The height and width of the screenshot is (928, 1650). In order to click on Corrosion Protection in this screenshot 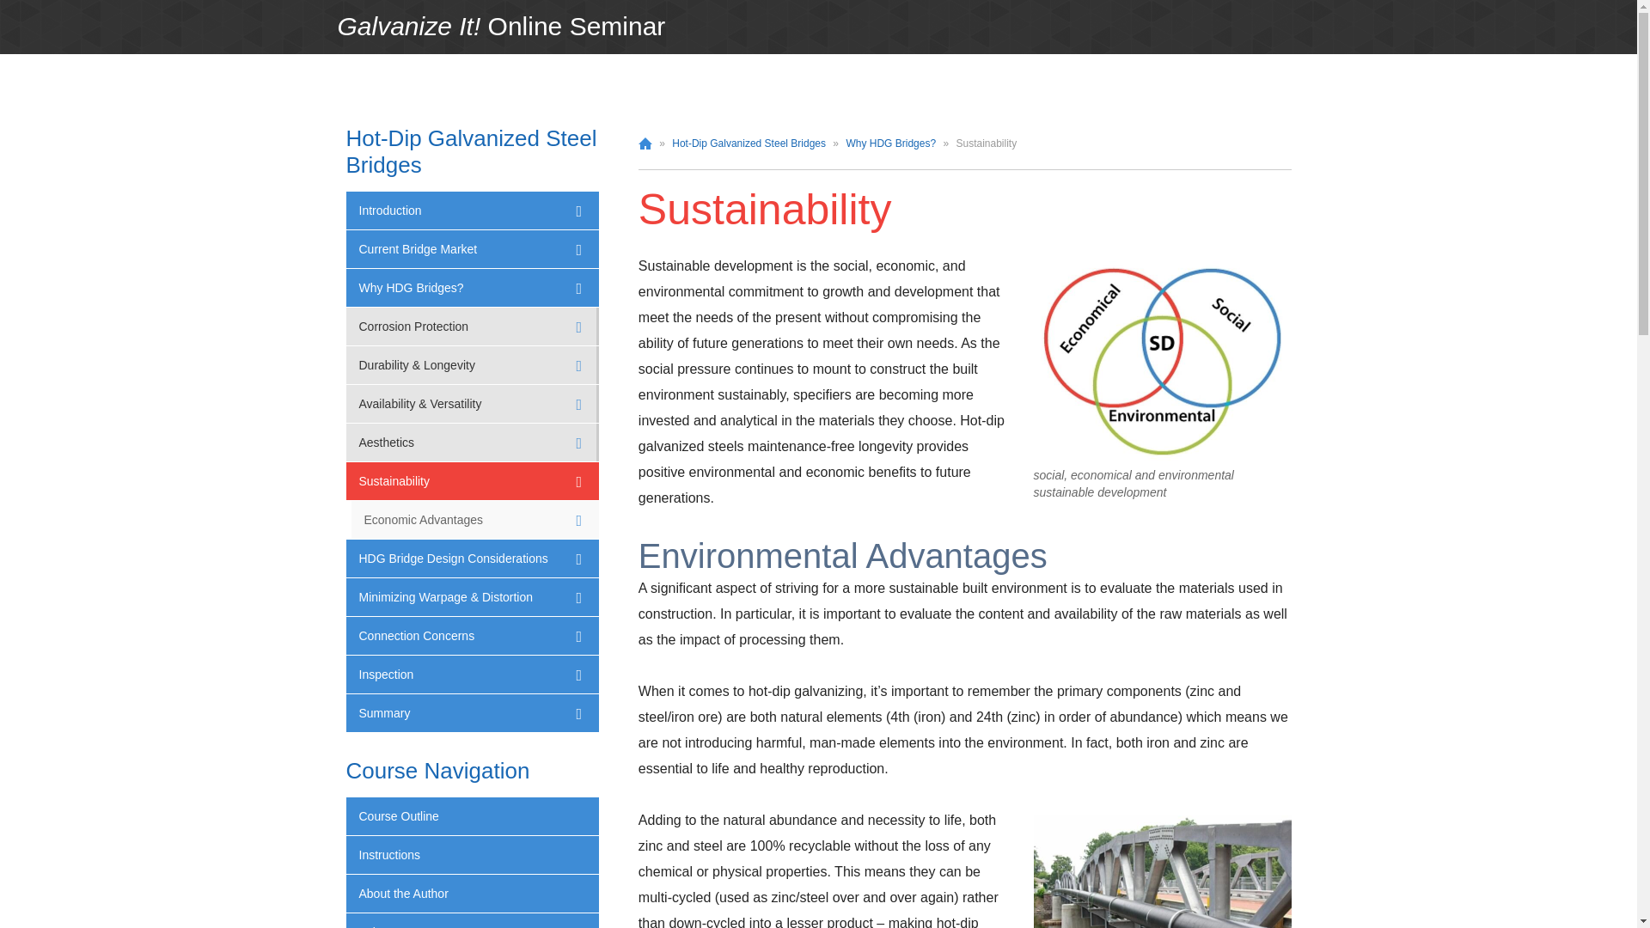, I will do `click(471, 326)`.